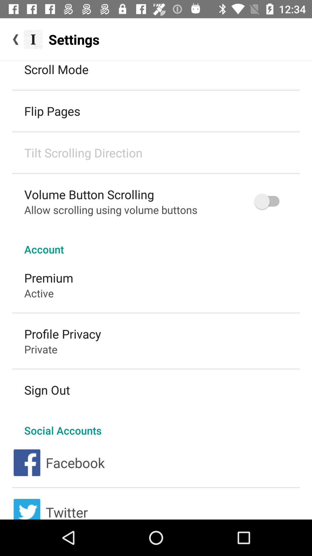  Describe the element at coordinates (75, 463) in the screenshot. I see `press the facebook icon` at that location.